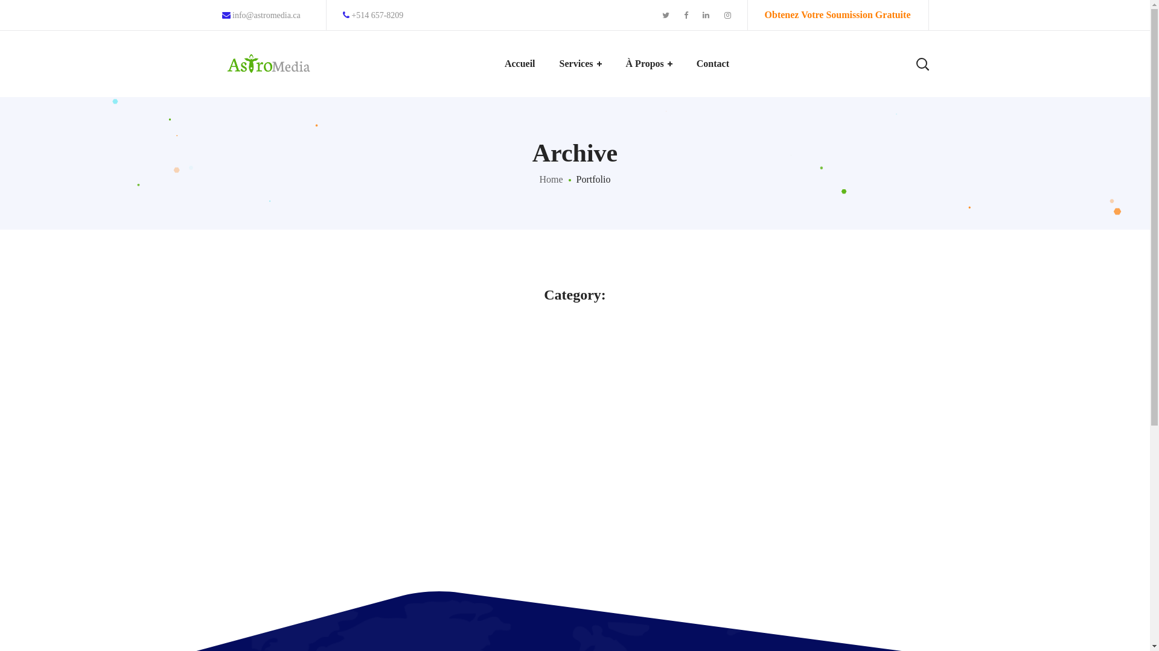  Describe the element at coordinates (581, 64) in the screenshot. I see `Services` at that location.